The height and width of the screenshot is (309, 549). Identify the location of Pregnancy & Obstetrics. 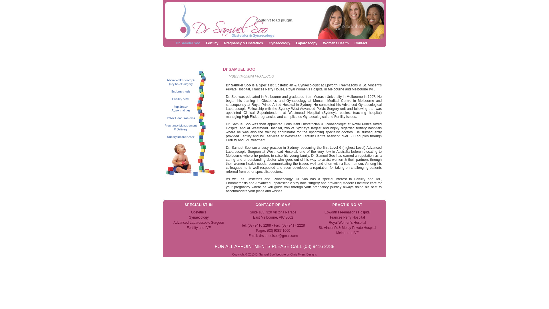
(244, 43).